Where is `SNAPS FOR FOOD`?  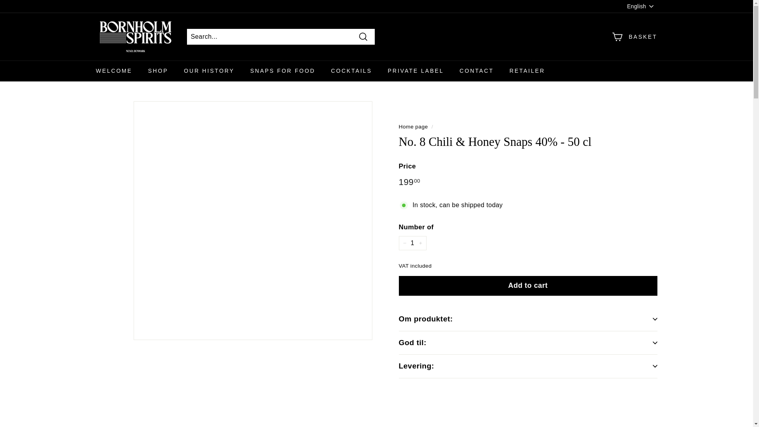
SNAPS FOR FOOD is located at coordinates (282, 71).